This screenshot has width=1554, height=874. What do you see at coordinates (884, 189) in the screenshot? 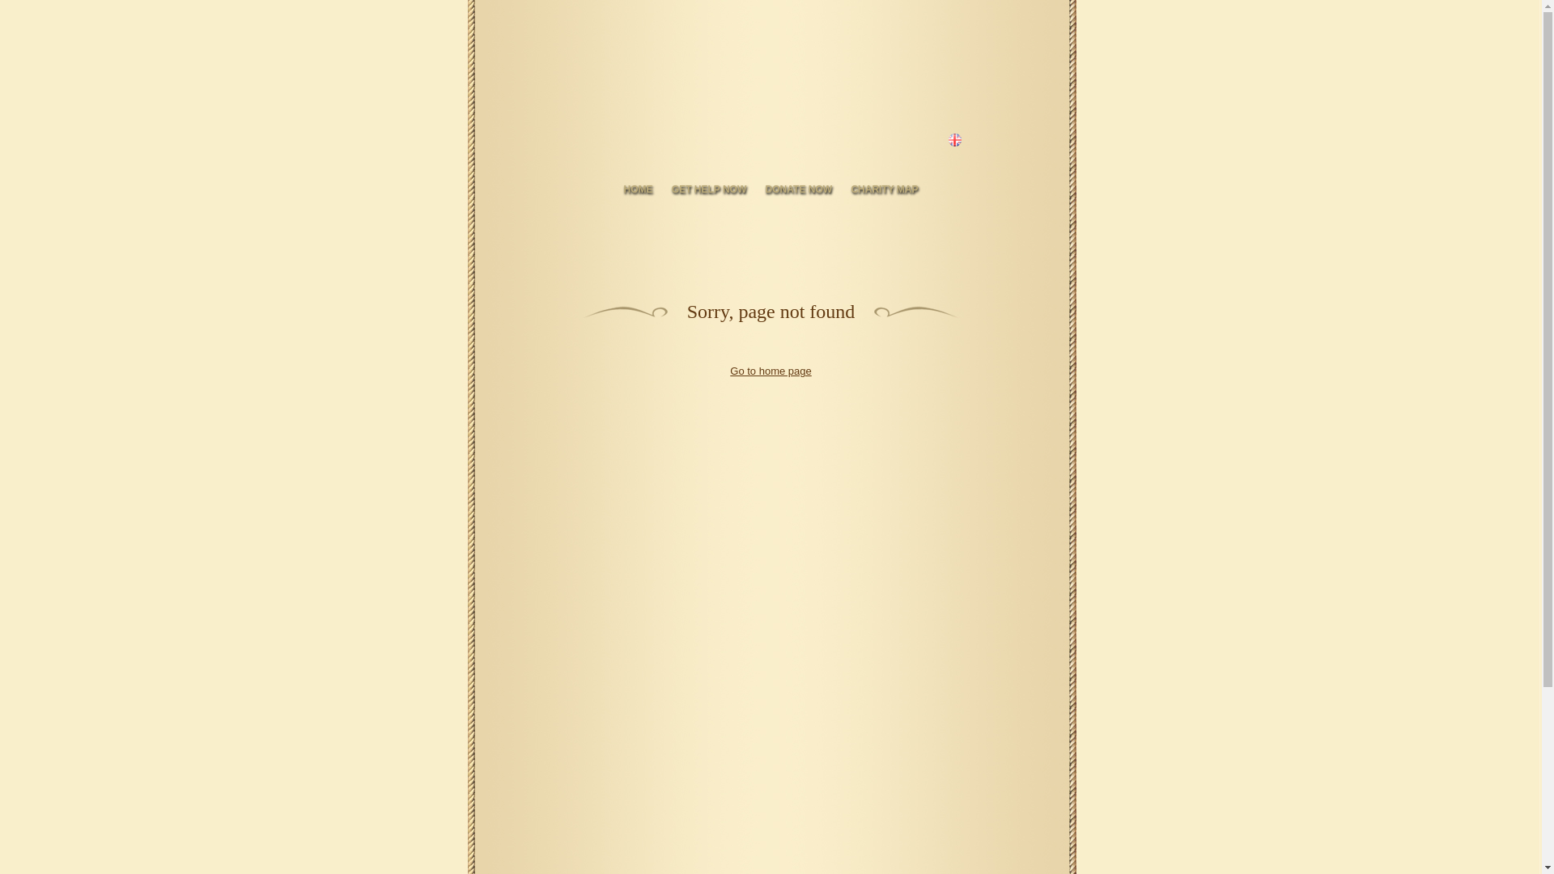
I see `CHARITY MAP` at bounding box center [884, 189].